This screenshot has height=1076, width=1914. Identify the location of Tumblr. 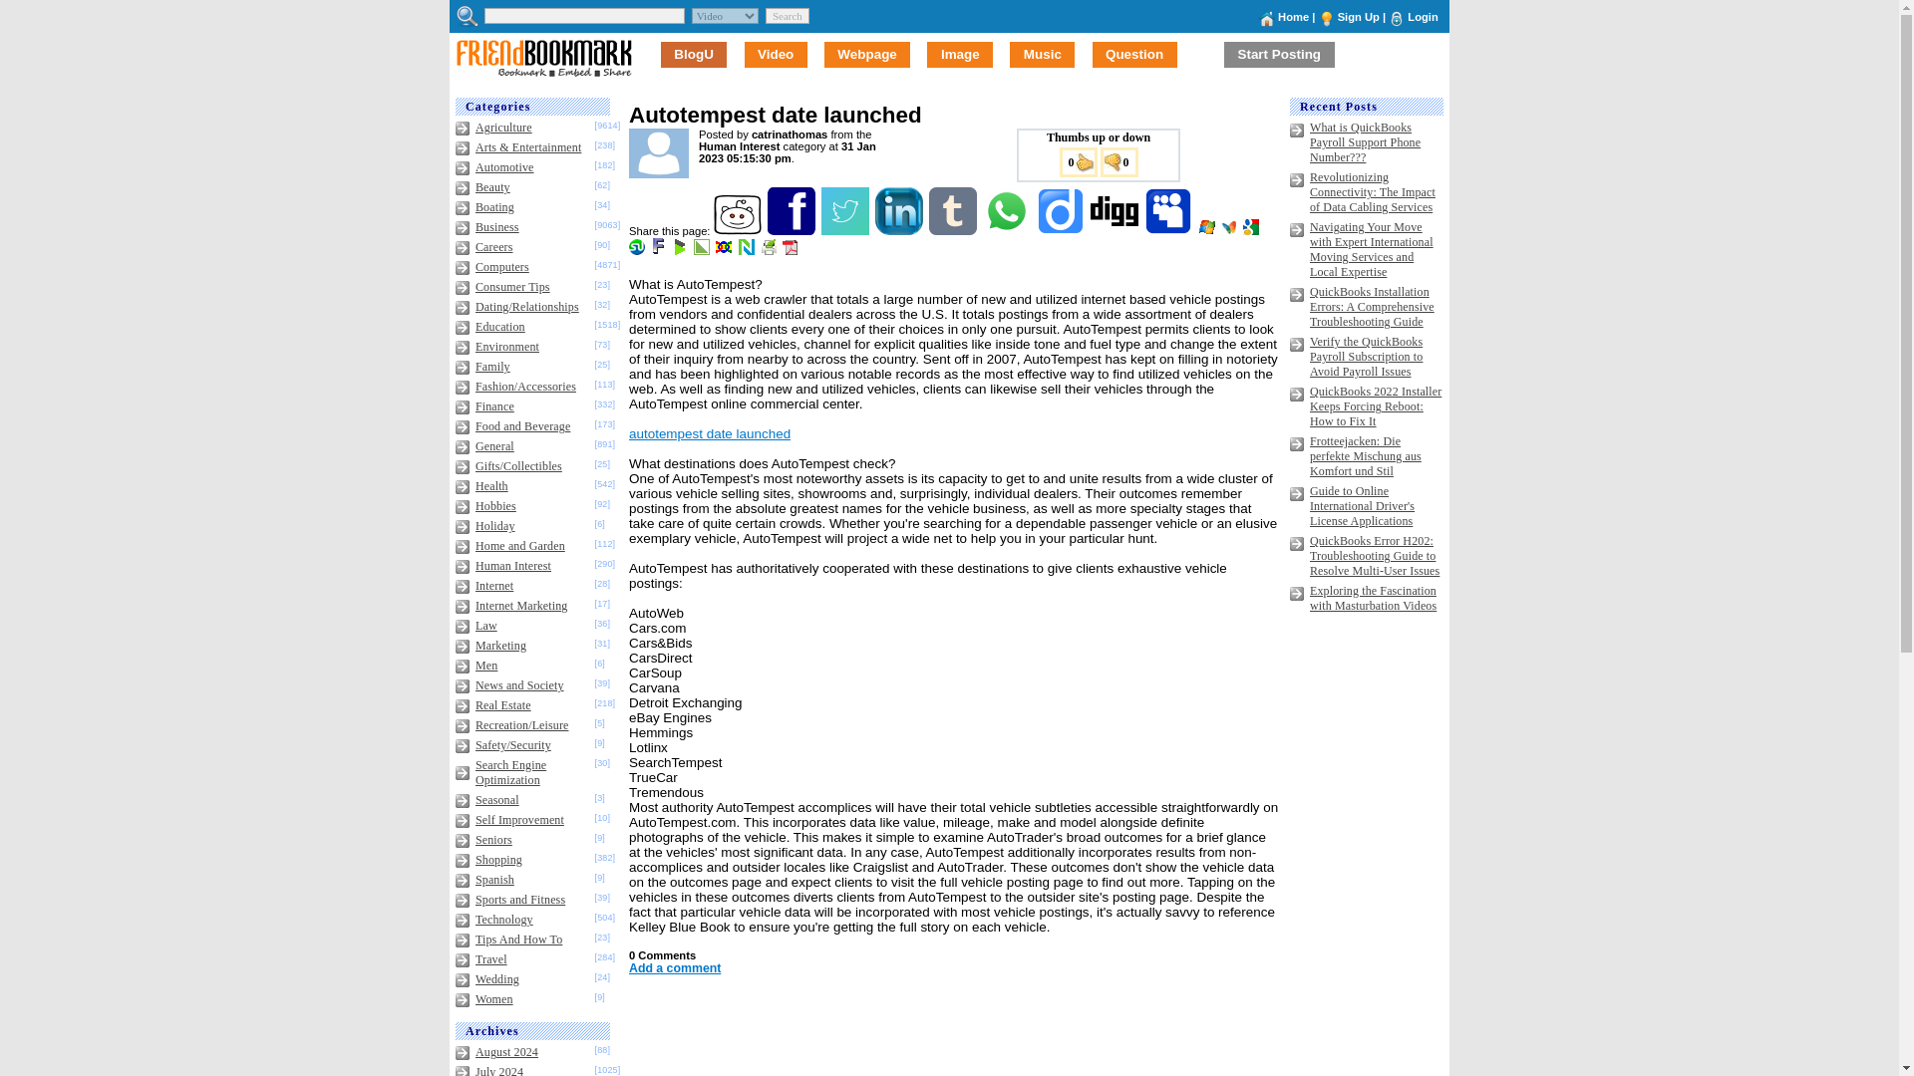
(954, 230).